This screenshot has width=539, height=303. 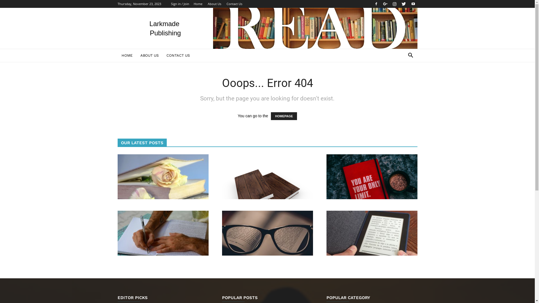 I want to click on Youtube, so click(x=413, y=4).